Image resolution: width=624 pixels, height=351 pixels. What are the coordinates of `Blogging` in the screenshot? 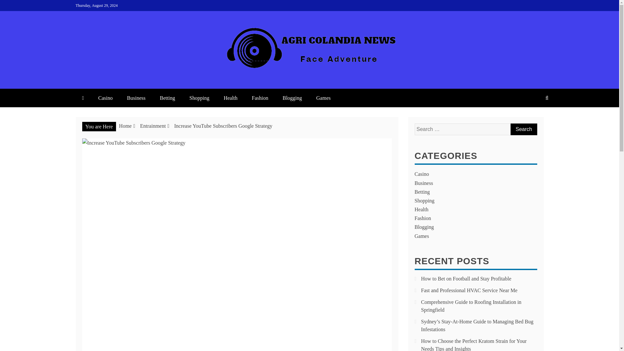 It's located at (292, 98).